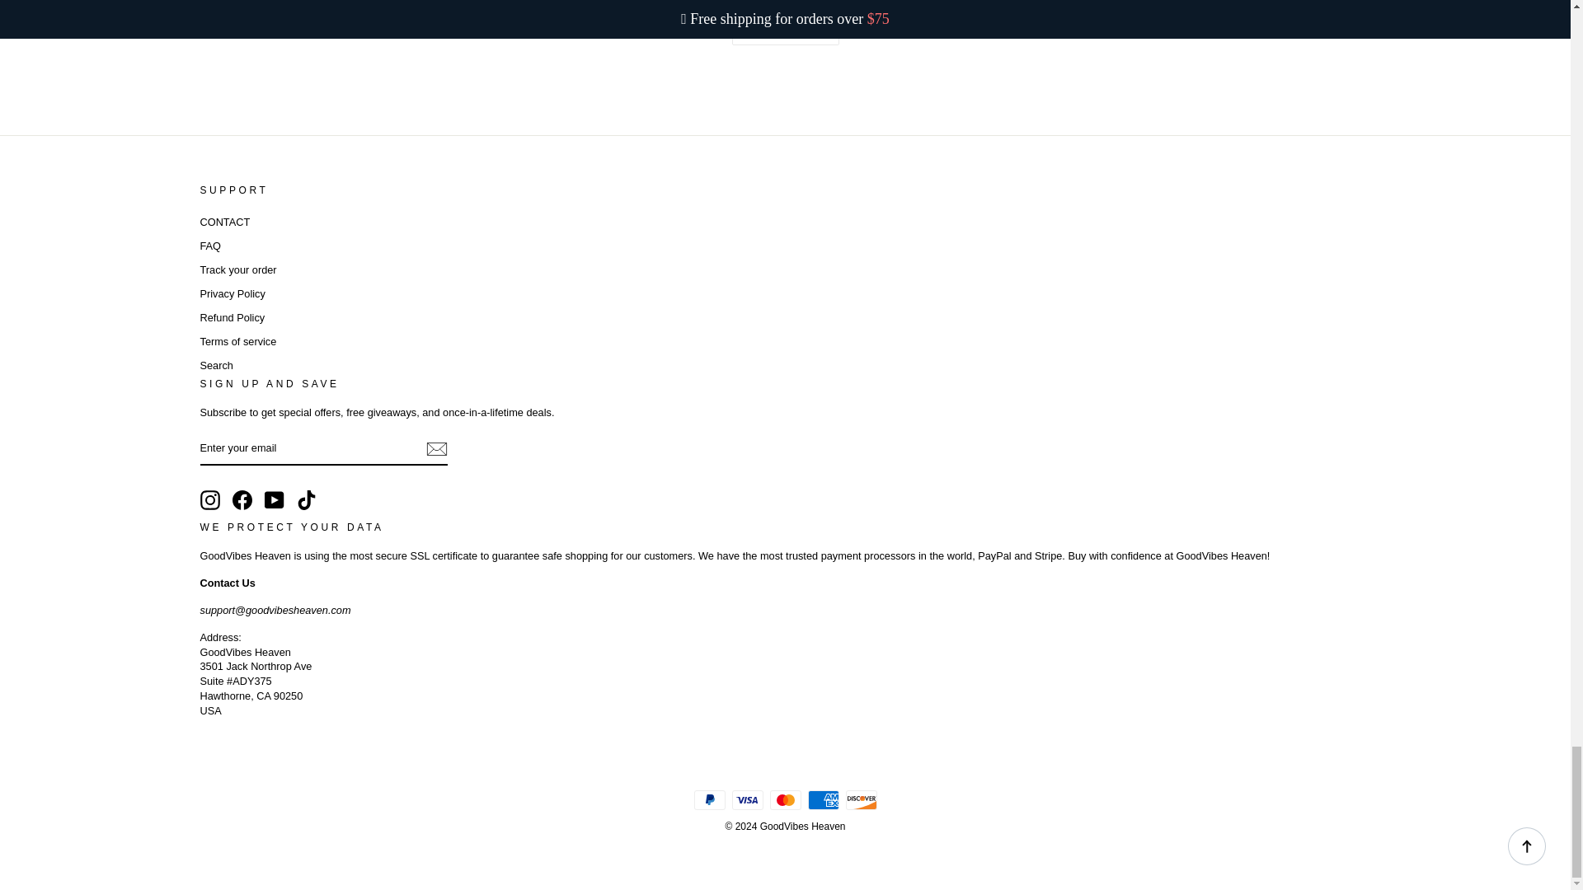  Describe the element at coordinates (274, 499) in the screenshot. I see `GoodVibes Heaven on YouTube` at that location.